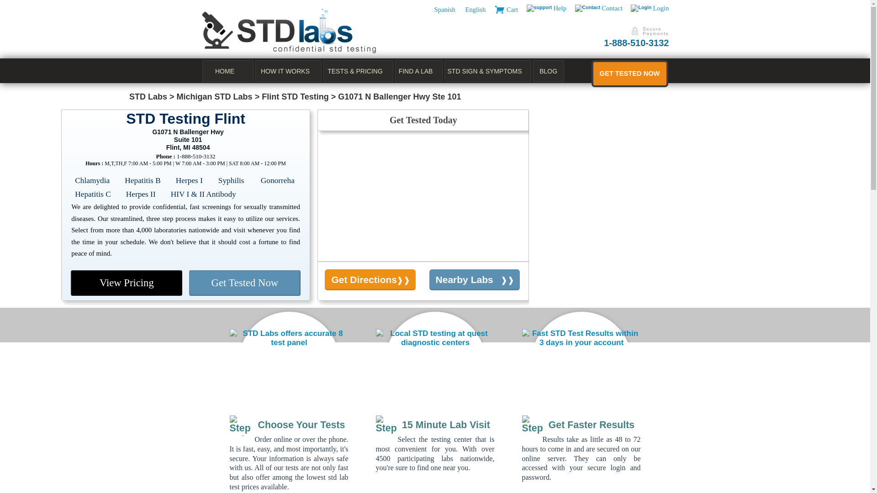  I want to click on Local STD testing at quest diagnostic centers, so click(435, 338).